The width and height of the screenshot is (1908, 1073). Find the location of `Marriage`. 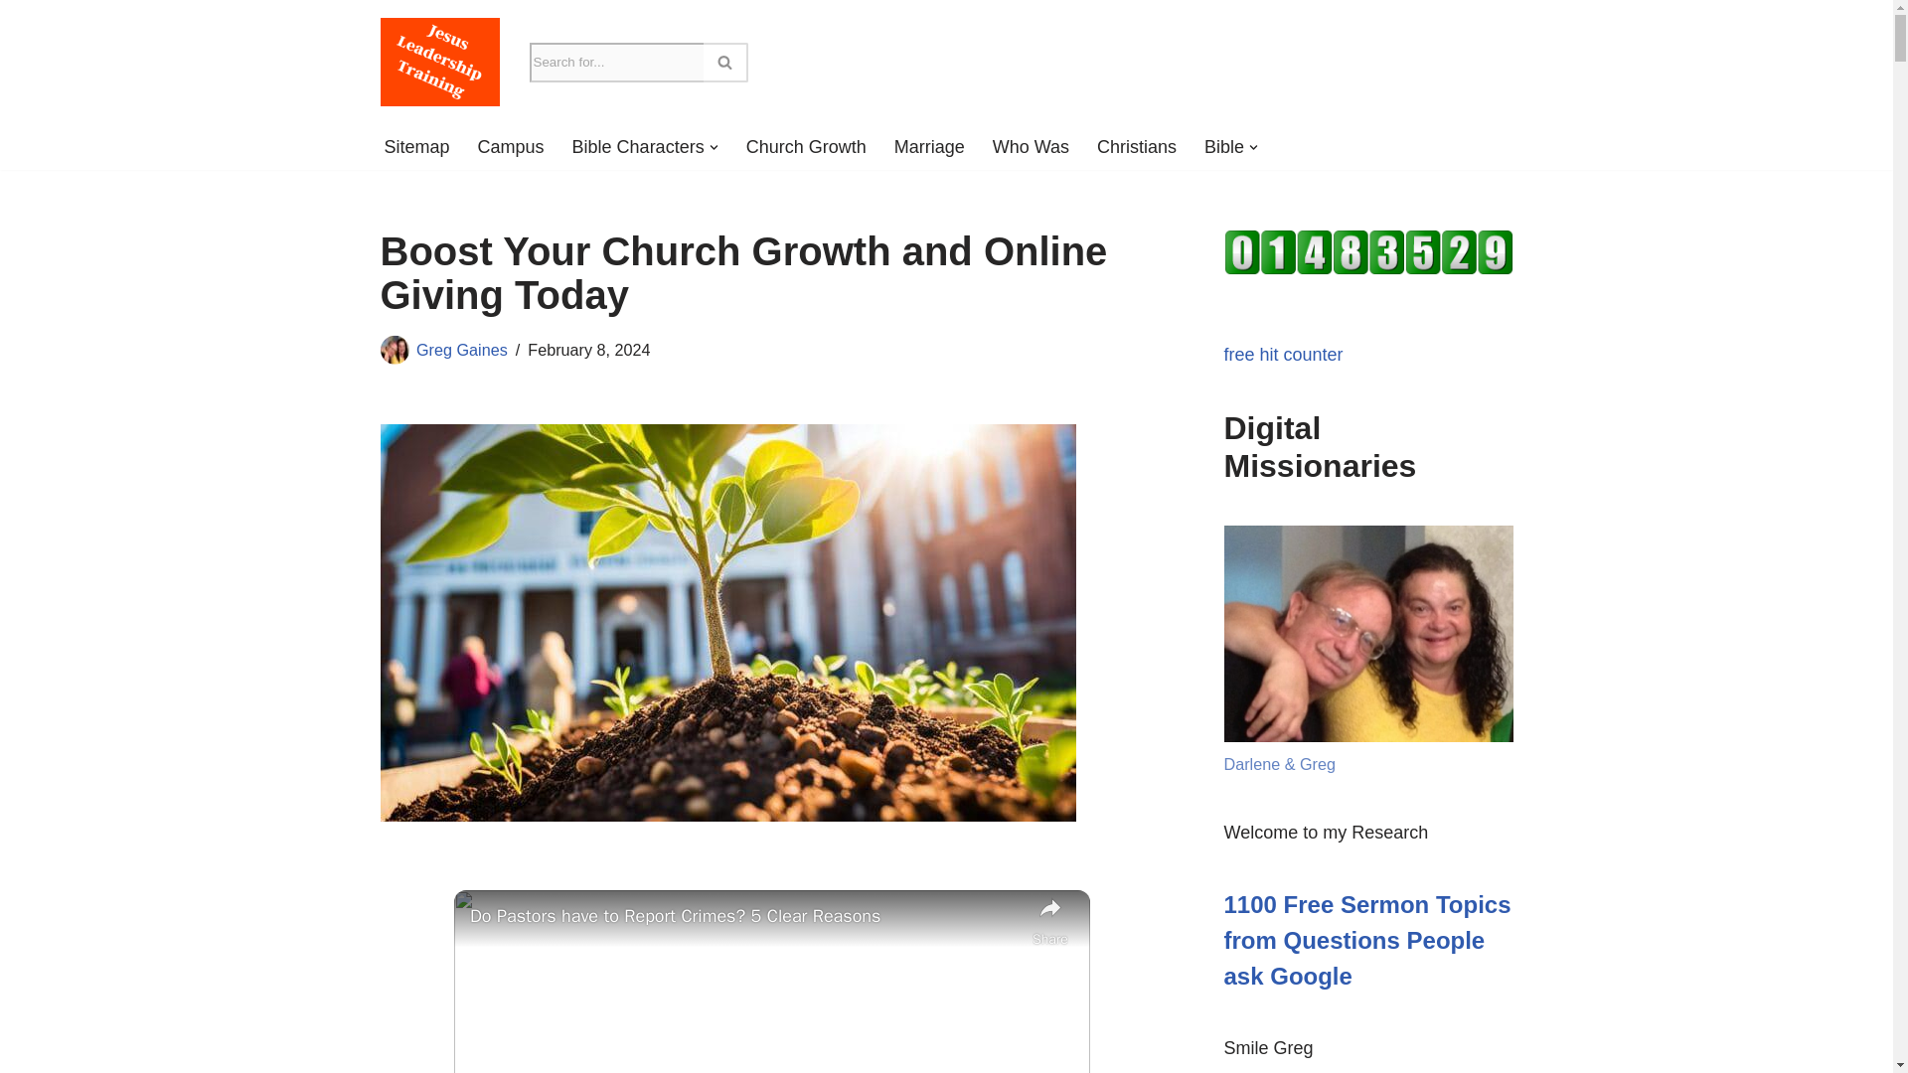

Marriage is located at coordinates (930, 147).